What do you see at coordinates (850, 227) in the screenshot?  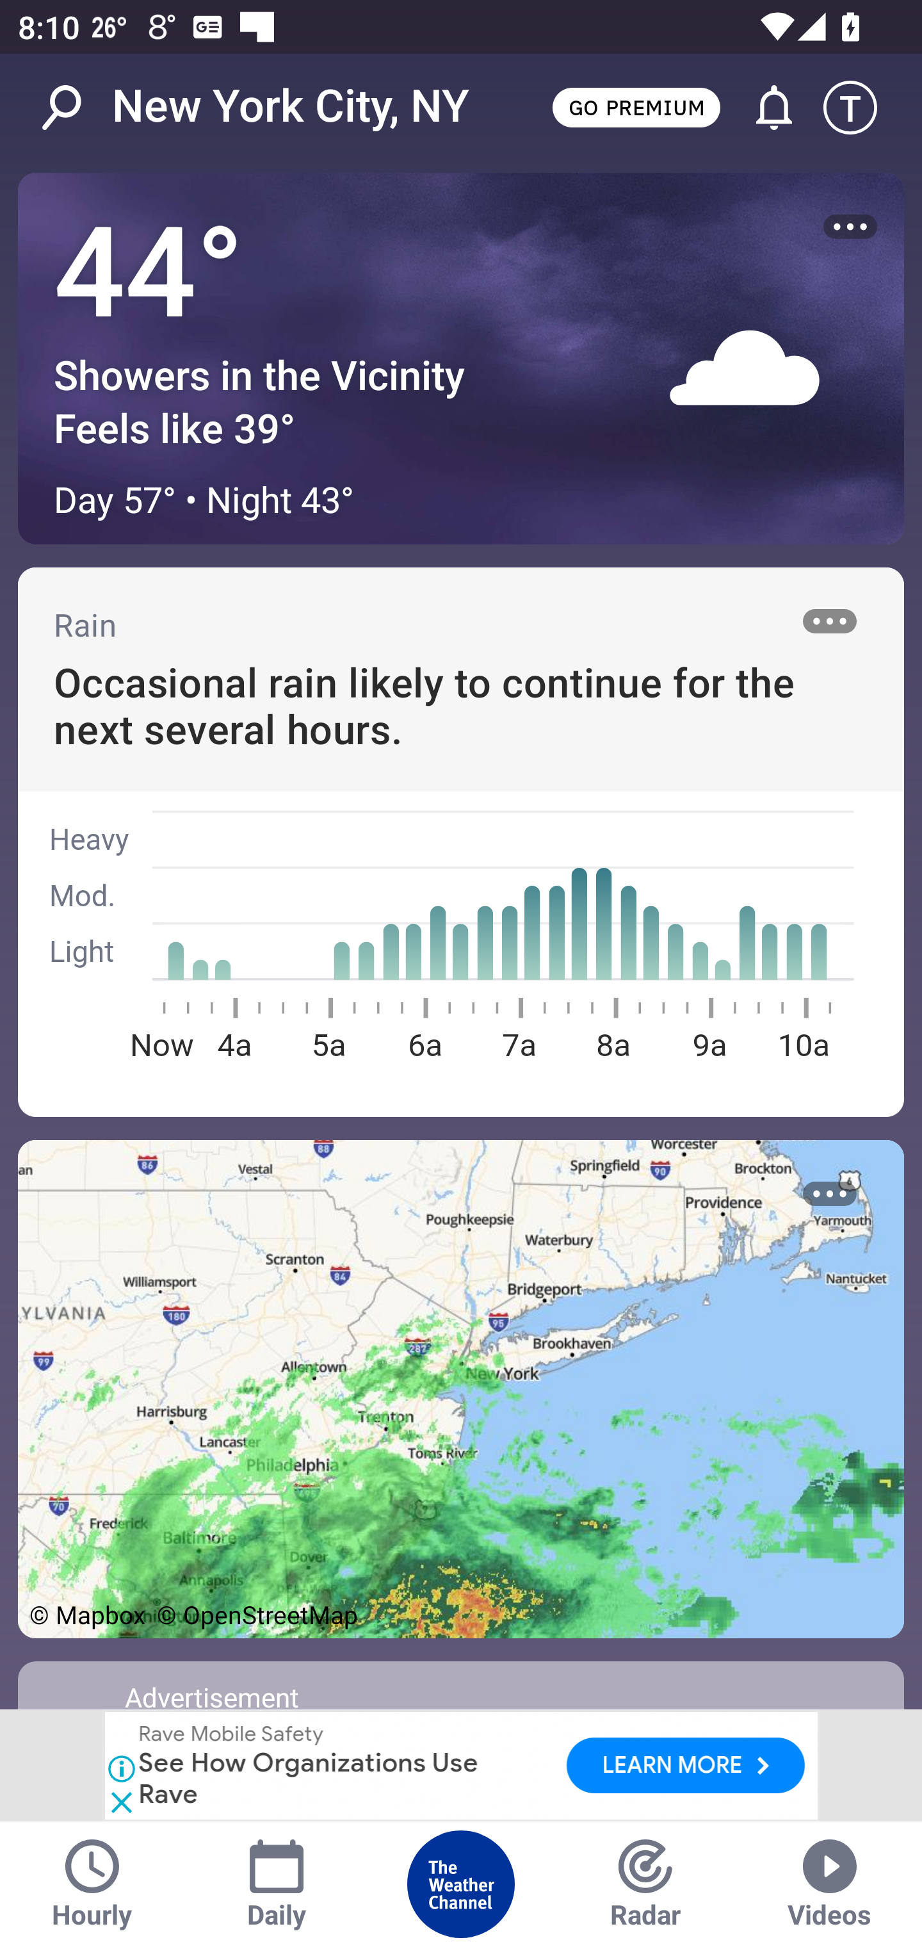 I see `More options` at bounding box center [850, 227].